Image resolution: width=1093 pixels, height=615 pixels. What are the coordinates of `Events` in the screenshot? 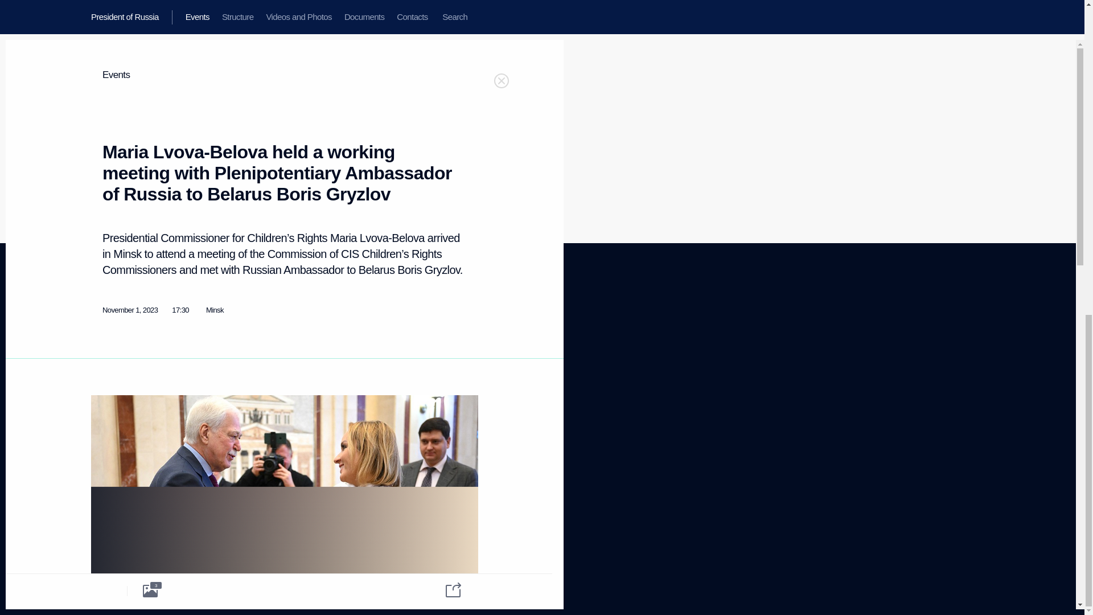 It's located at (101, 330).